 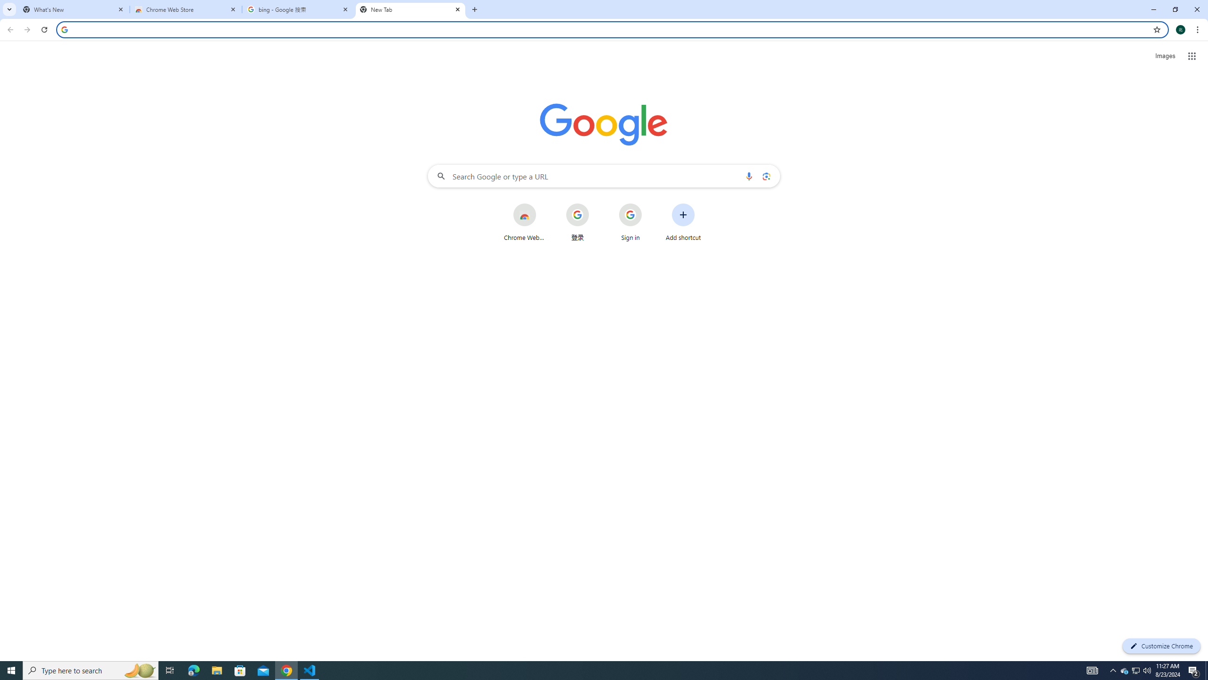 I want to click on Page Color, so click(x=1114, y=76).